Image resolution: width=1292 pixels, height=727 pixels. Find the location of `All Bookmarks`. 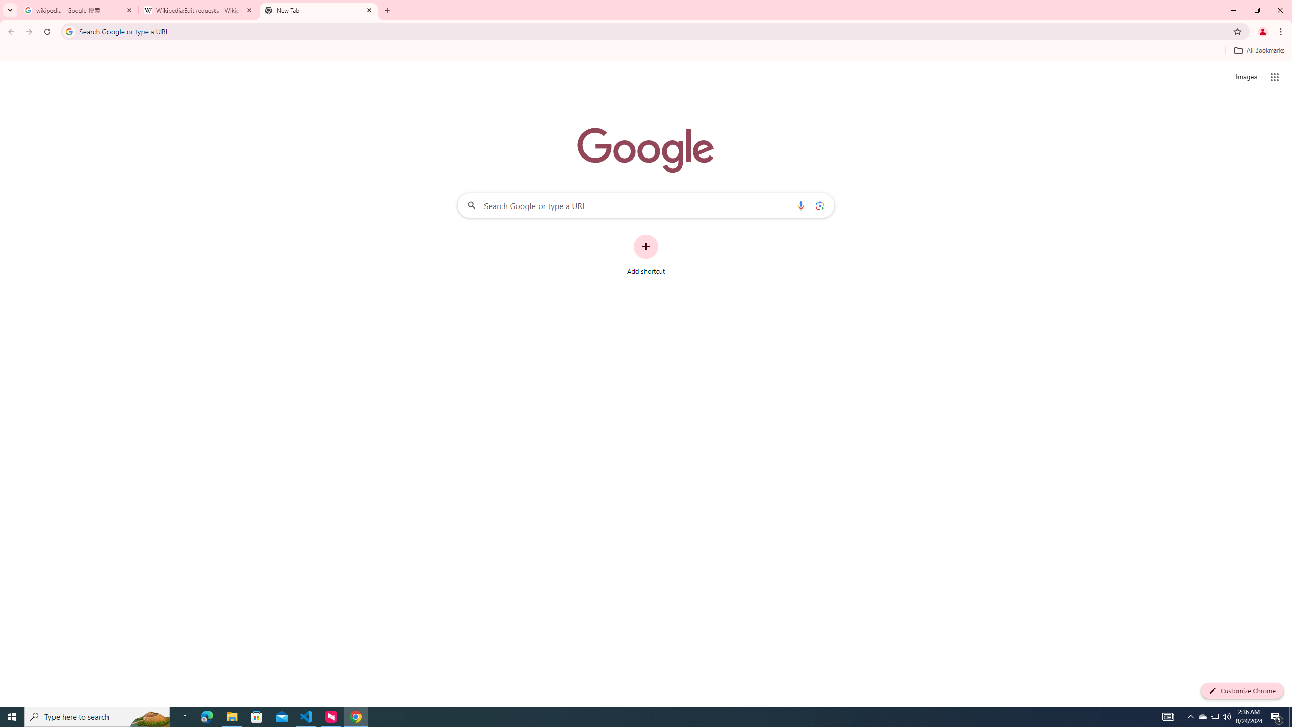

All Bookmarks is located at coordinates (1259, 50).